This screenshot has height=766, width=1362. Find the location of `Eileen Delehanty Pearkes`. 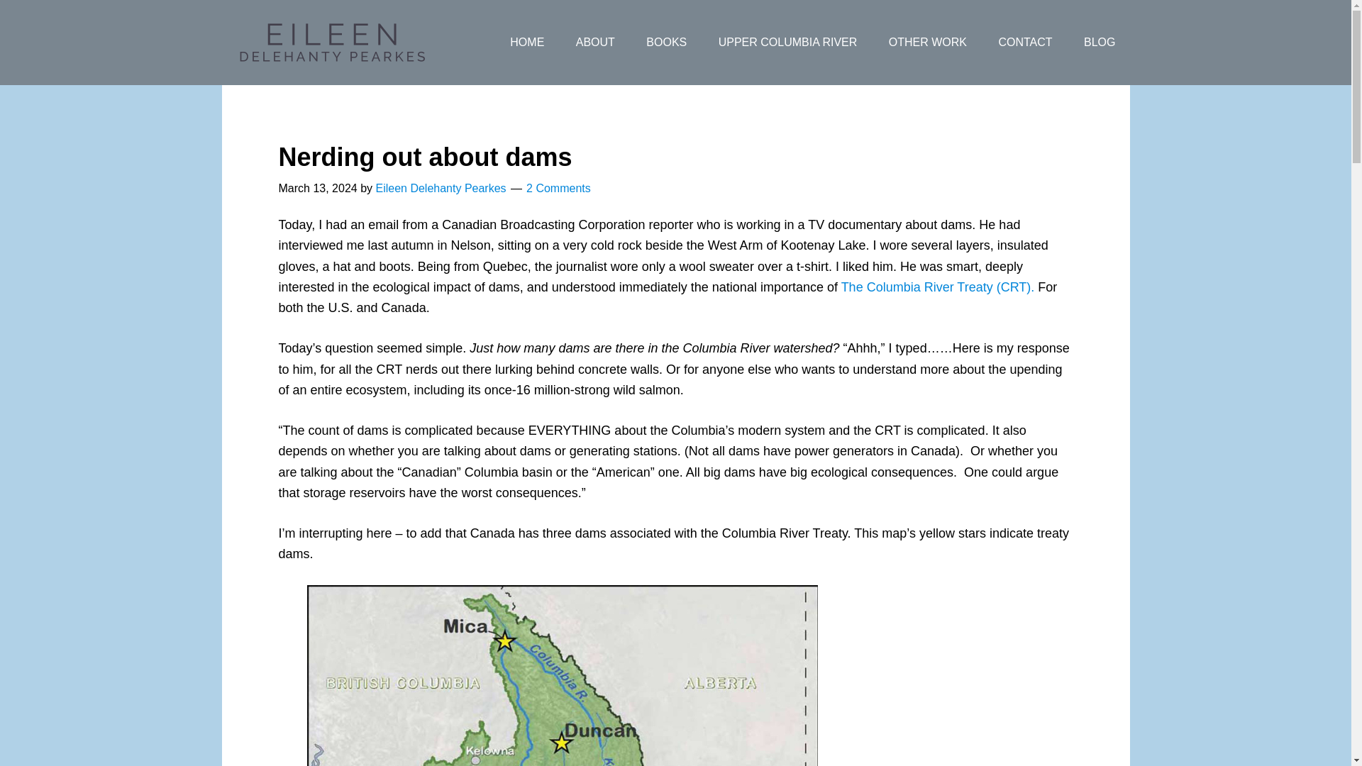

Eileen Delehanty Pearkes is located at coordinates (440, 189).